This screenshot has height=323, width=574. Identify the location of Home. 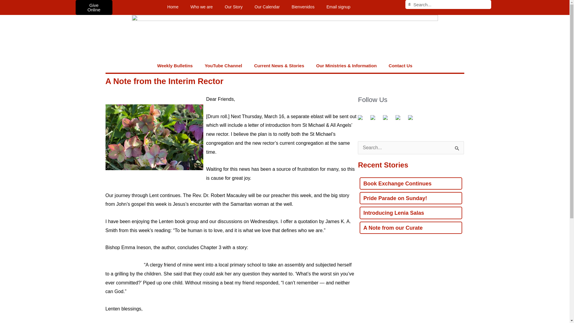
(173, 7).